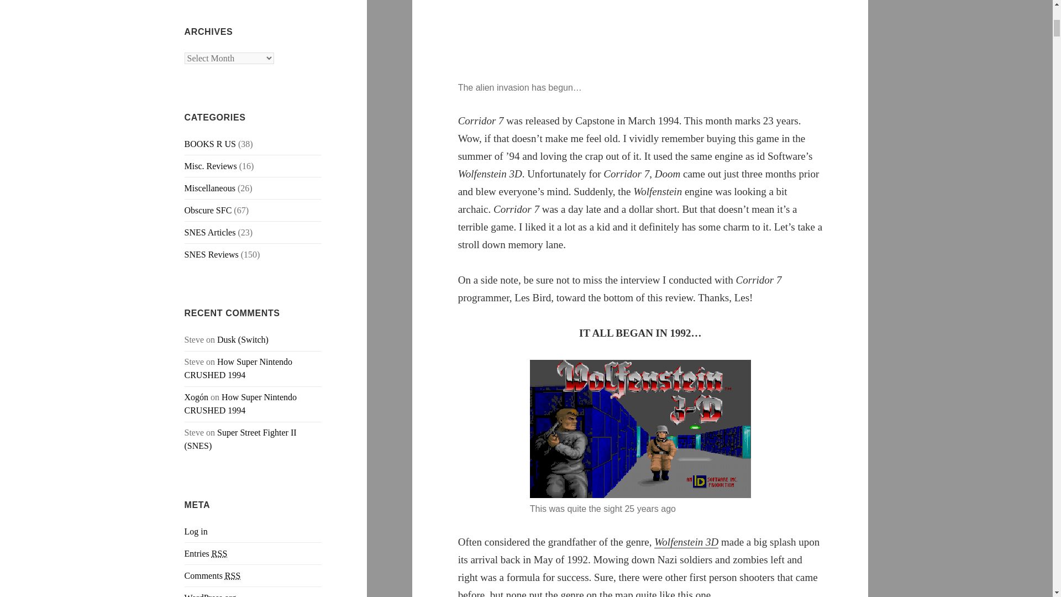 The image size is (1061, 597). Describe the element at coordinates (212, 254) in the screenshot. I see `SNES Reviews` at that location.